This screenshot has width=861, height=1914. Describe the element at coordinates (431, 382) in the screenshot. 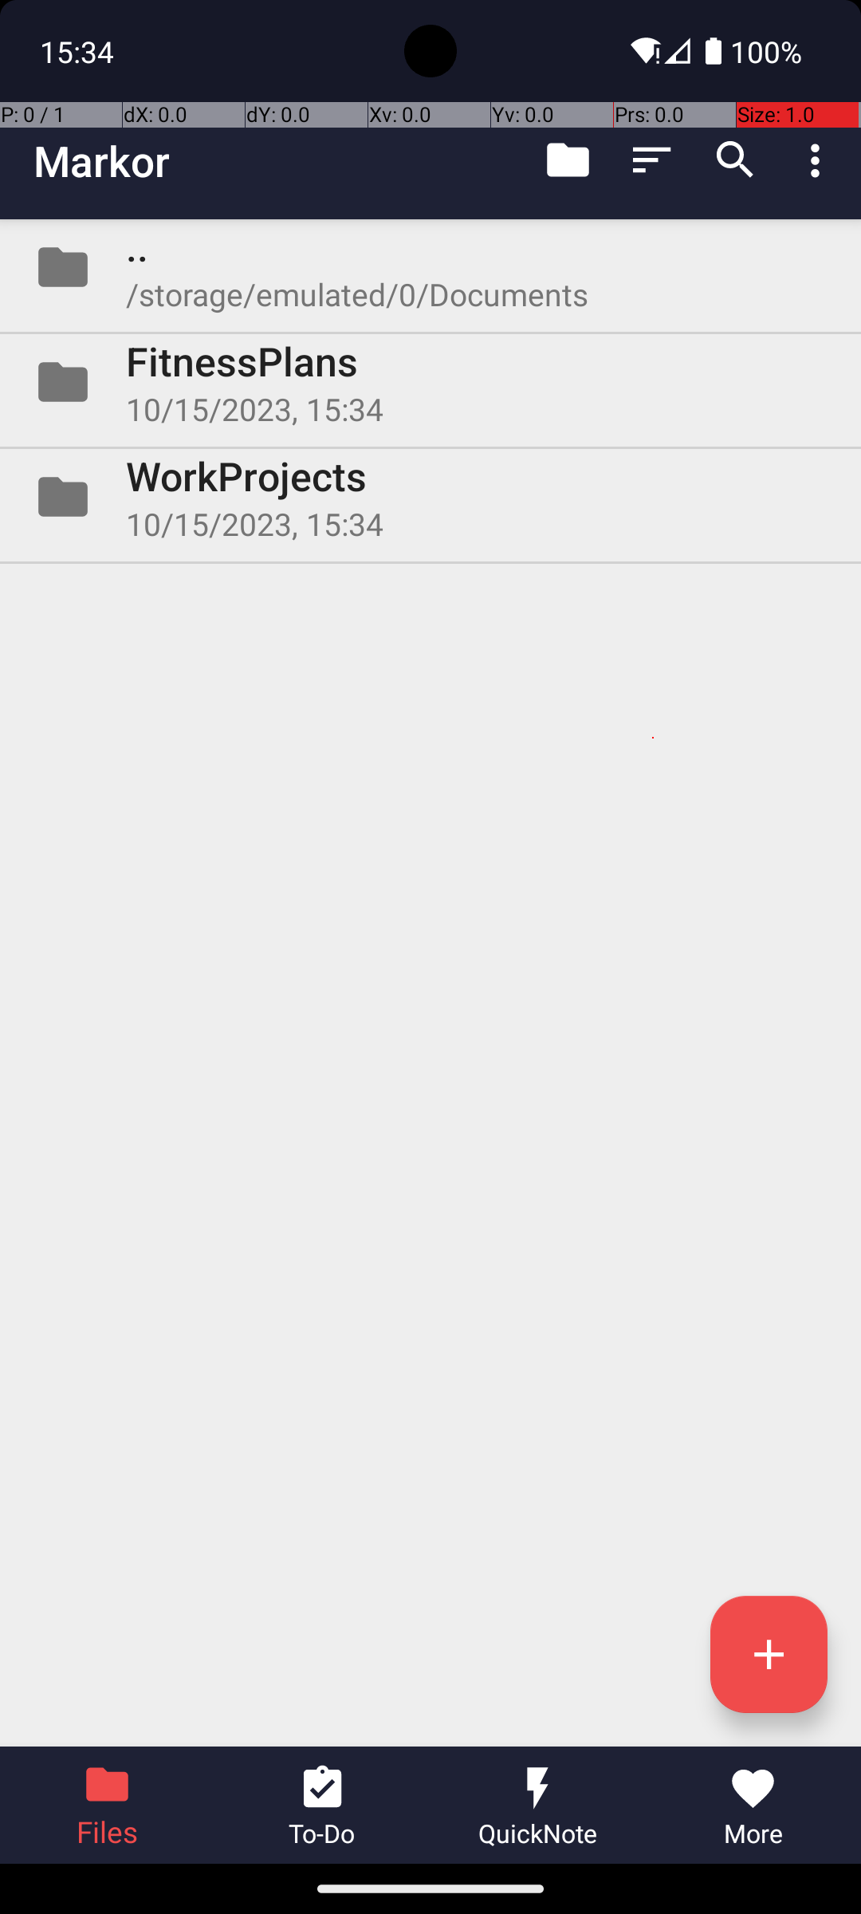

I see `Folder FitnessPlans ` at that location.